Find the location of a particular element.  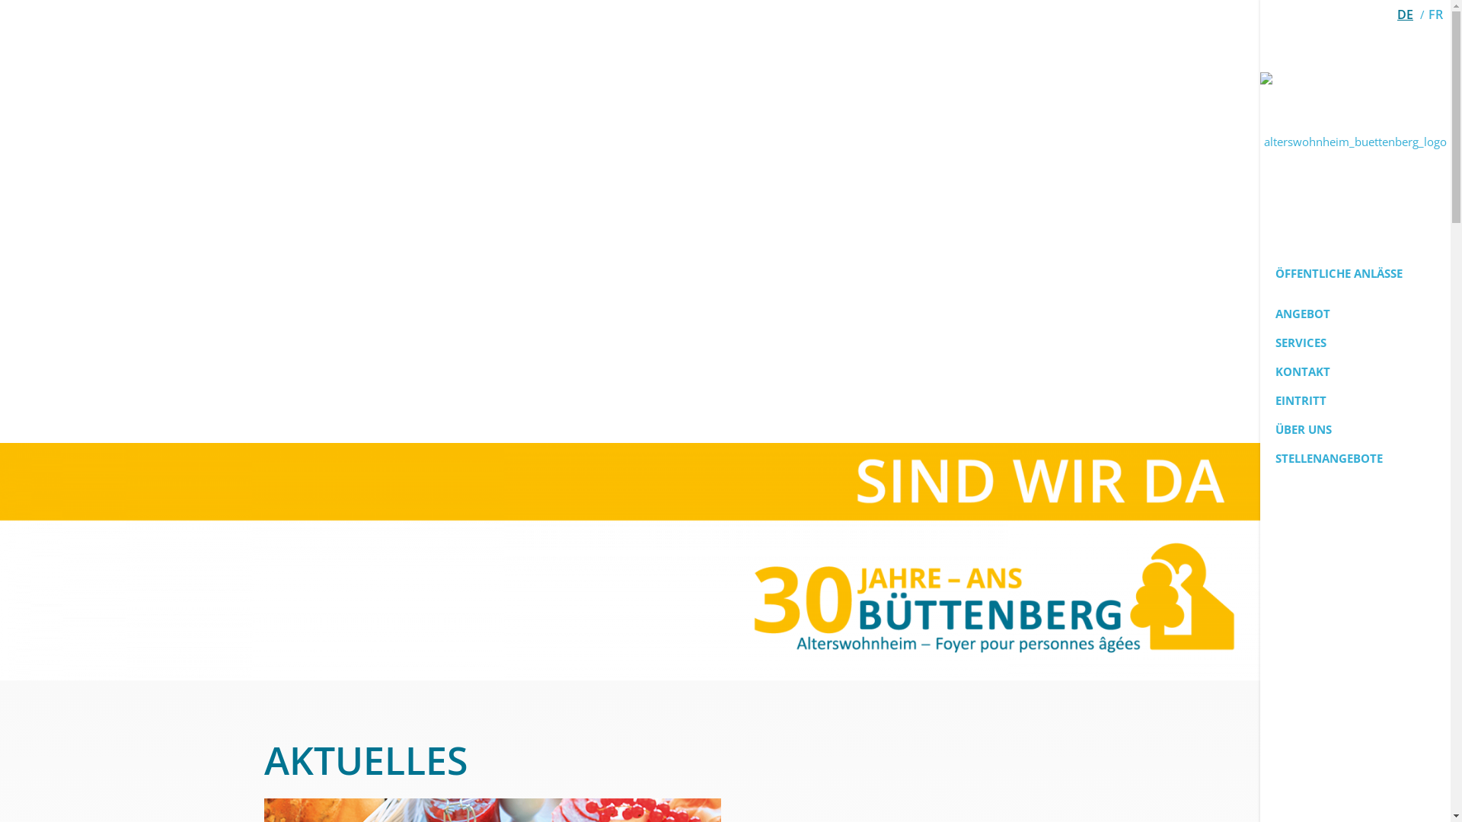

DE is located at coordinates (1406, 14).